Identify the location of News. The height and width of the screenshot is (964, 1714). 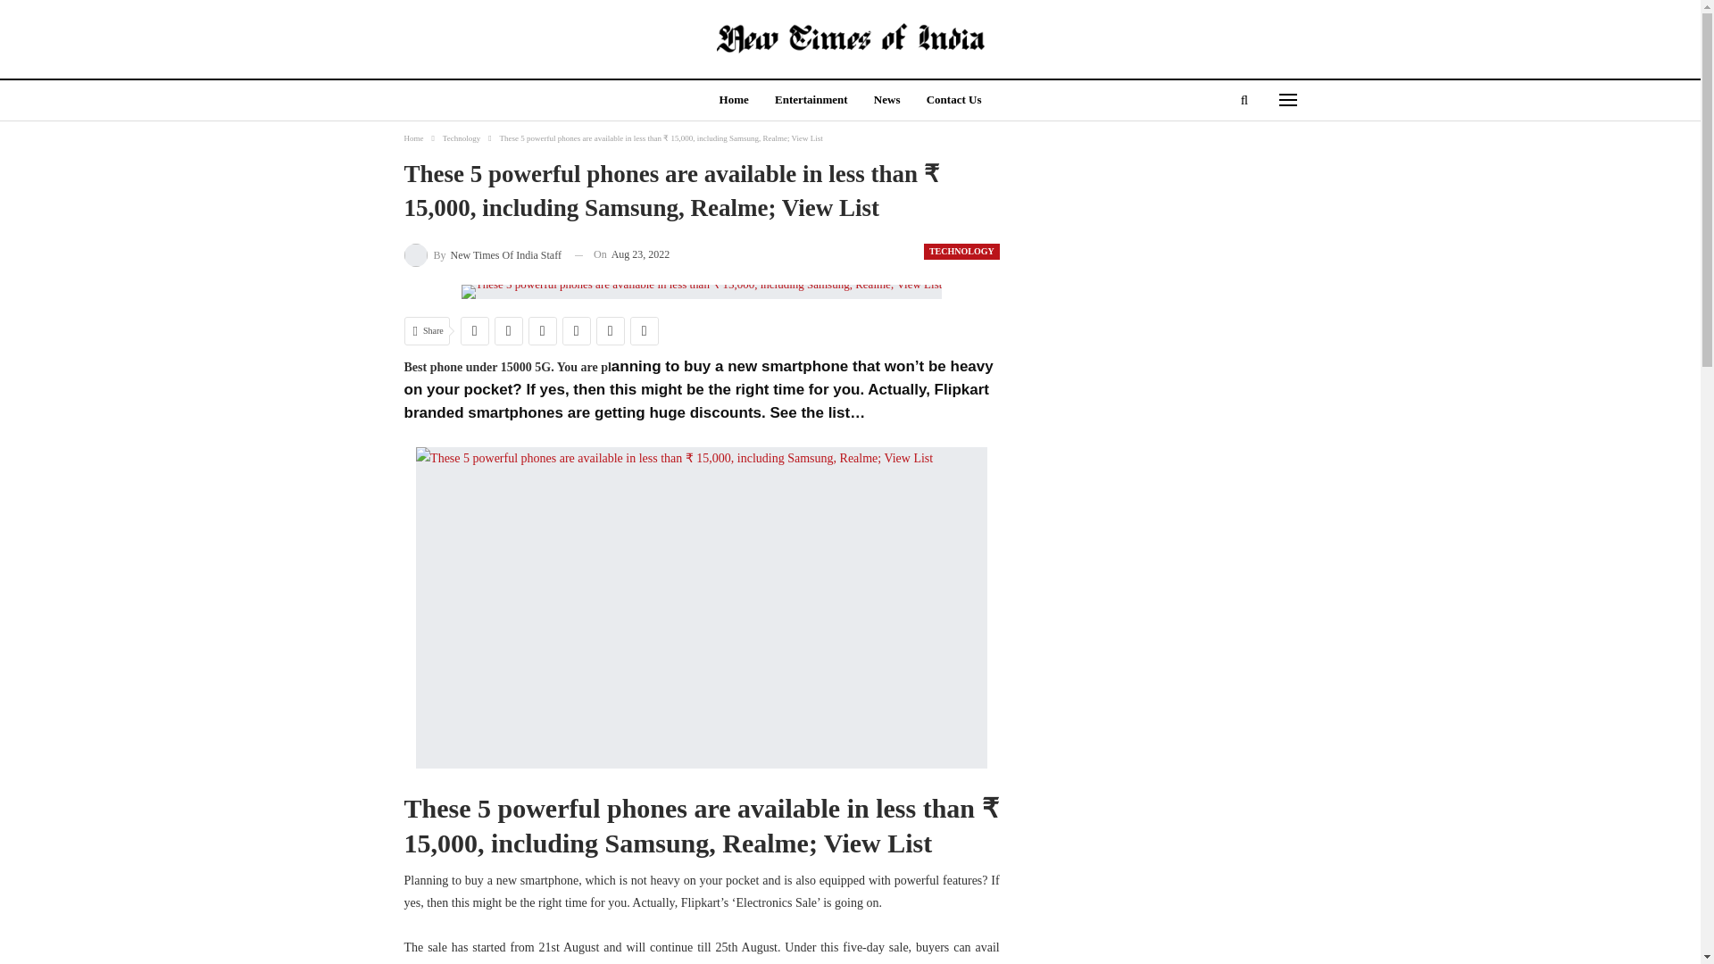
(887, 101).